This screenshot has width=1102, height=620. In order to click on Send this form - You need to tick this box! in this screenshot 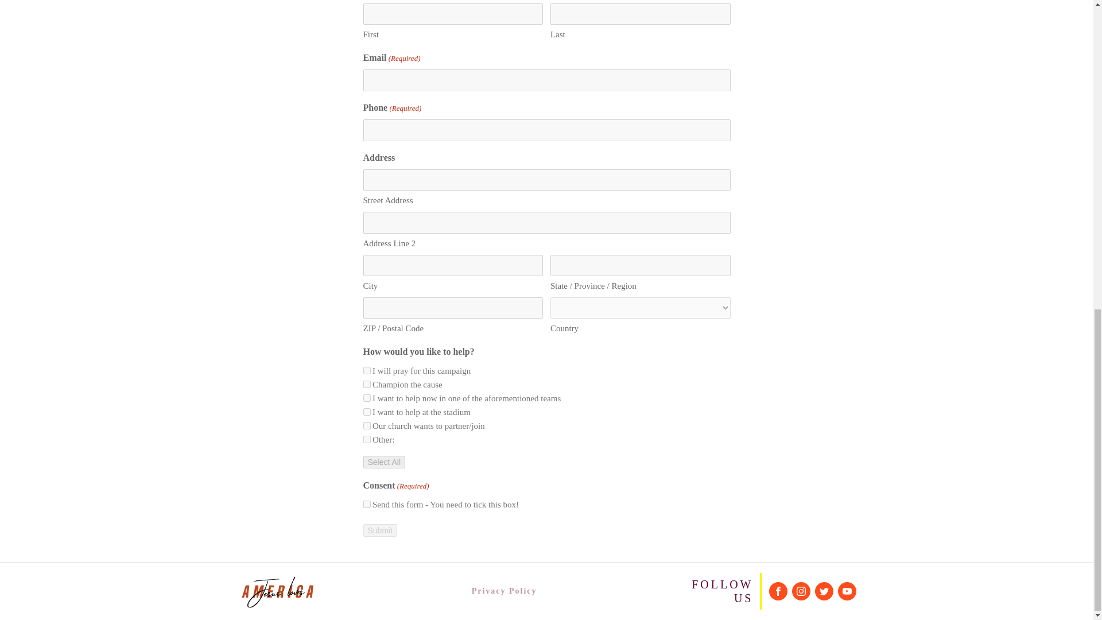, I will do `click(366, 504)`.